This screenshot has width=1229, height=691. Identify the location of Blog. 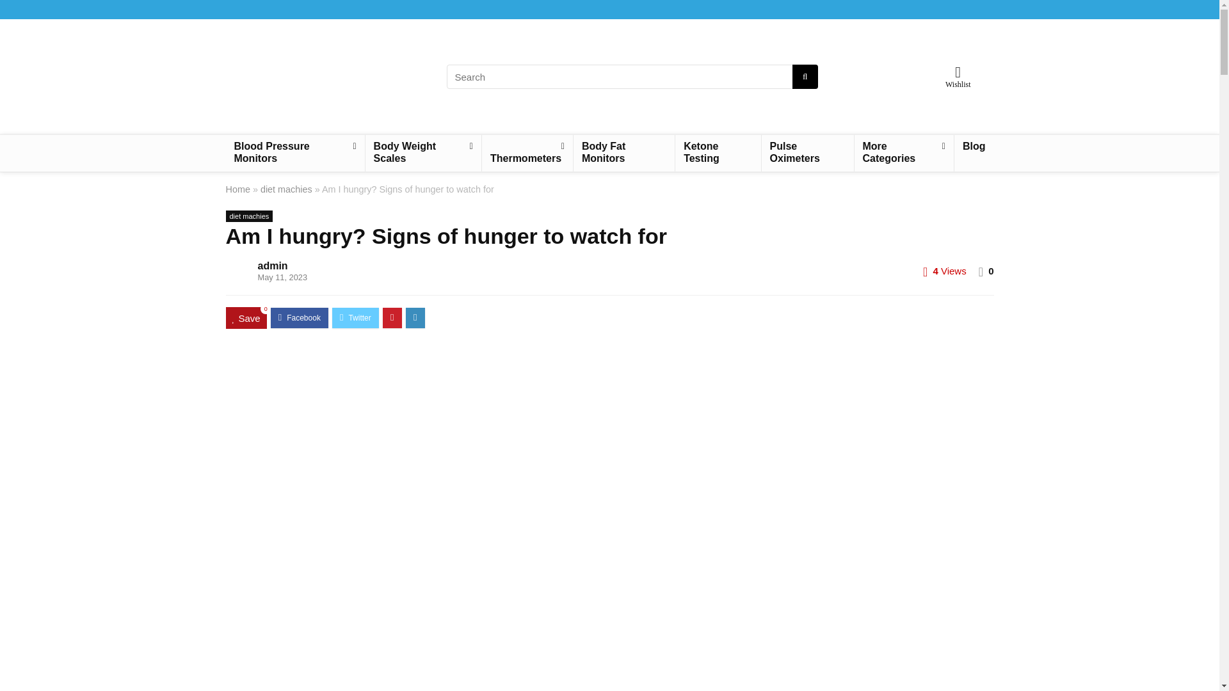
(974, 147).